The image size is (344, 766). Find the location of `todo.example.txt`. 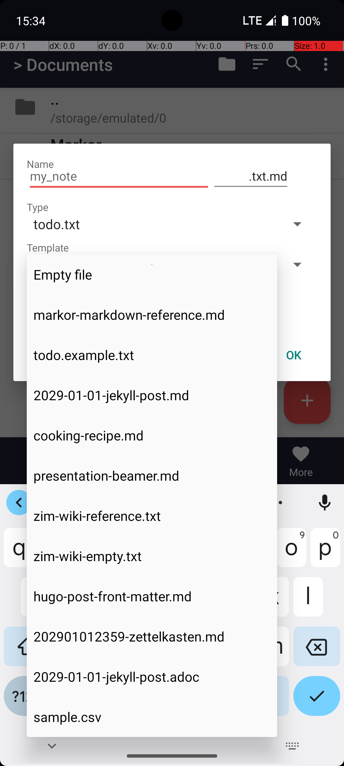

todo.example.txt is located at coordinates (152, 355).